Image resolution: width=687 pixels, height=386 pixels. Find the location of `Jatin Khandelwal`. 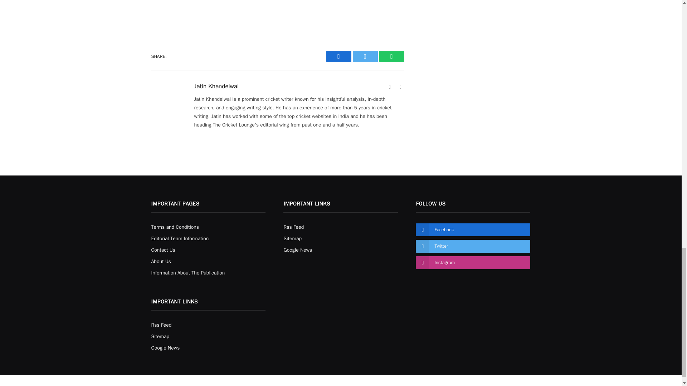

Jatin Khandelwal is located at coordinates (216, 86).